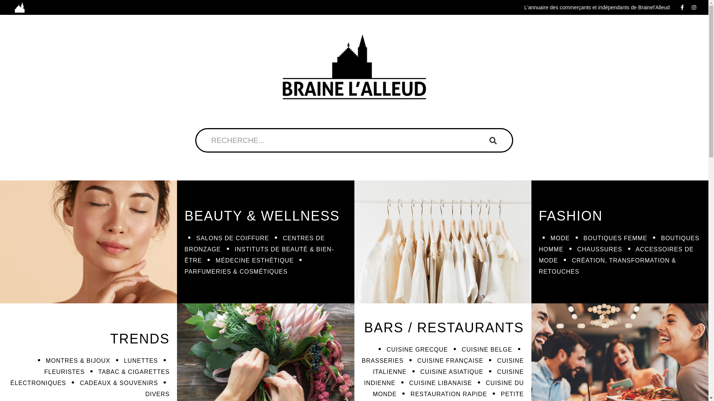 The width and height of the screenshot is (714, 401). Describe the element at coordinates (158, 394) in the screenshot. I see `DIVERS` at that location.